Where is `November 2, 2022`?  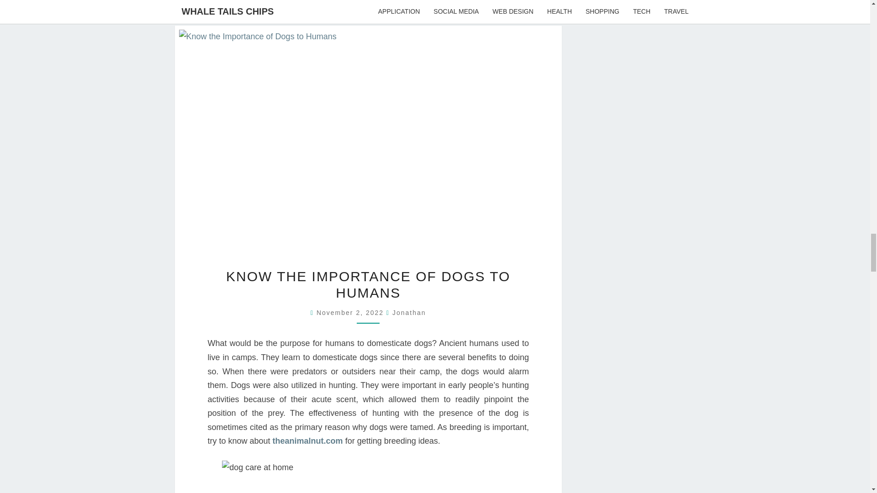 November 2, 2022 is located at coordinates (352, 313).